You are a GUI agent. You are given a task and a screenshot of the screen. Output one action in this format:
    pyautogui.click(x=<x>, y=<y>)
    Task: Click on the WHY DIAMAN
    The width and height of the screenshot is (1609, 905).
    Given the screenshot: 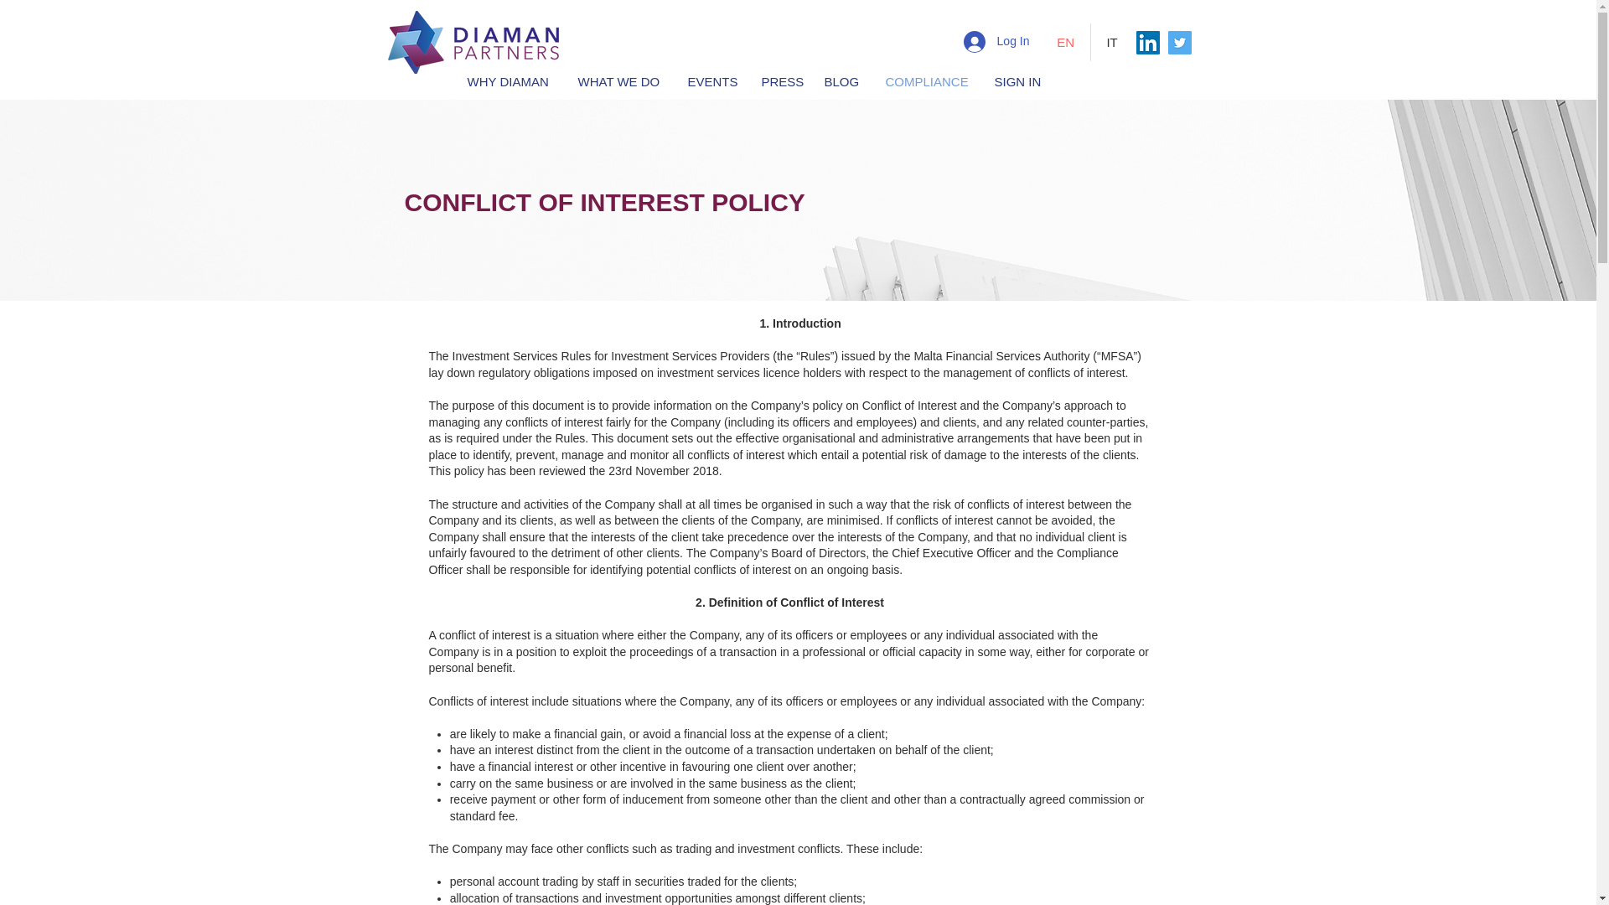 What is the action you would take?
    pyautogui.click(x=509, y=80)
    